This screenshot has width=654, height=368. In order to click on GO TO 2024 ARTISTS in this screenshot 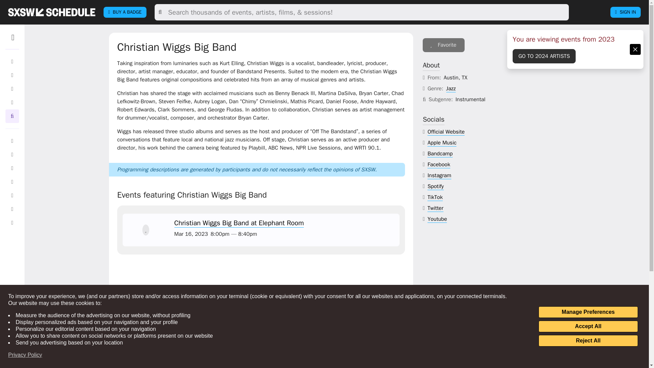, I will do `click(544, 56)`.